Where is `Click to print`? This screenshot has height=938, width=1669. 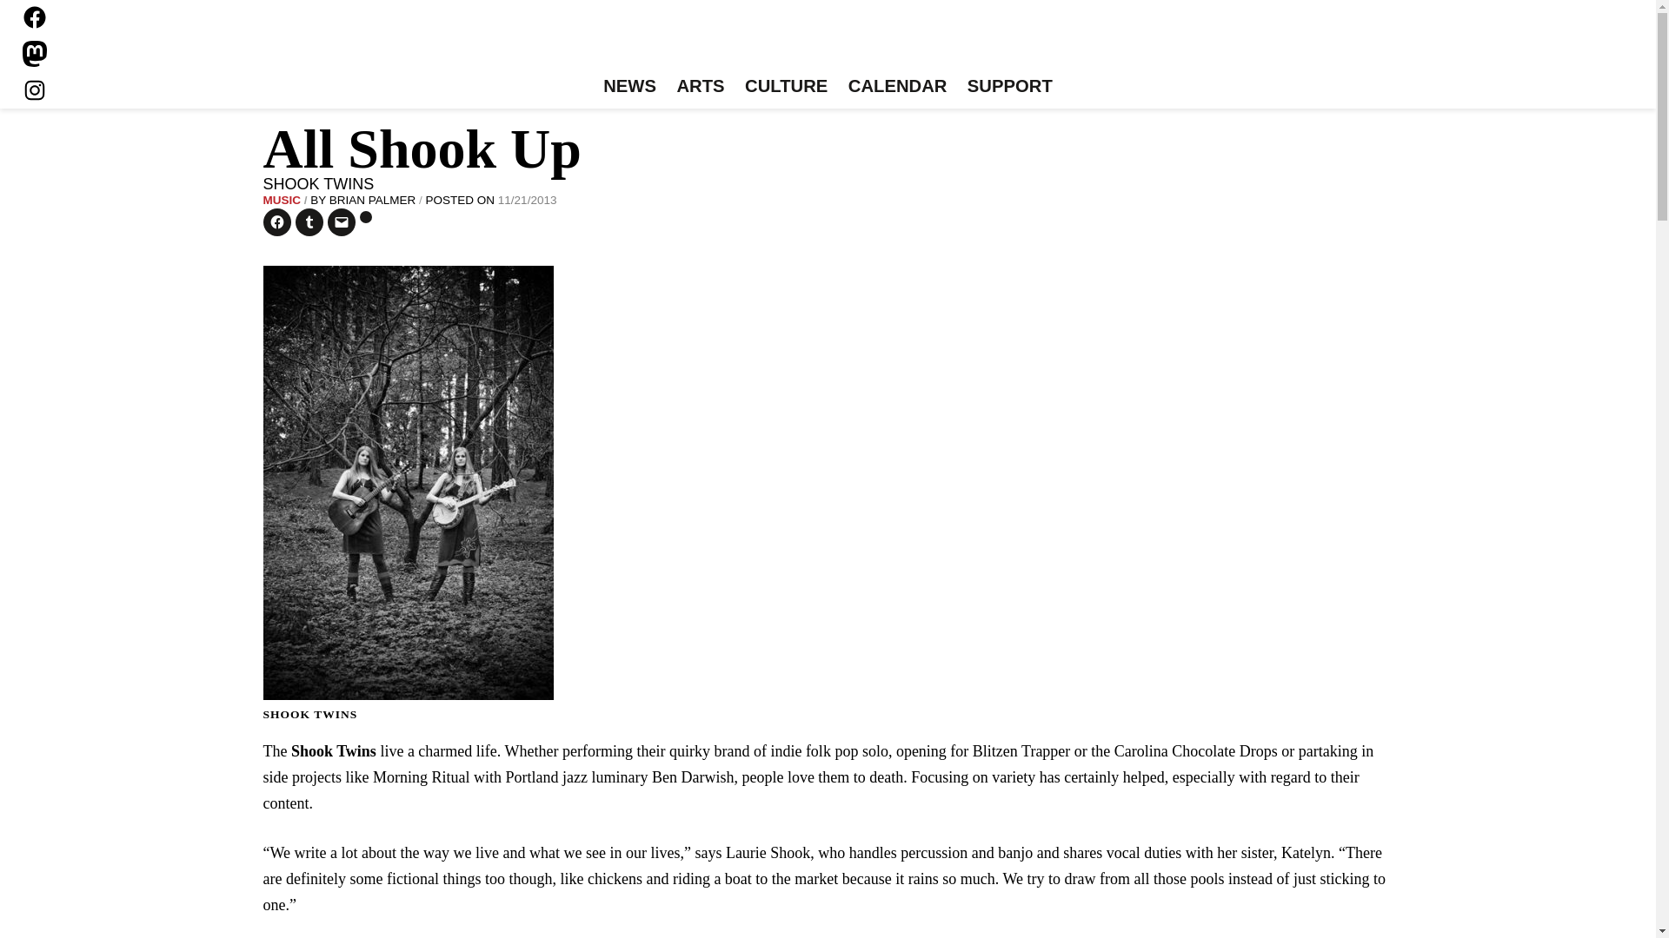 Click to print is located at coordinates (366, 217).